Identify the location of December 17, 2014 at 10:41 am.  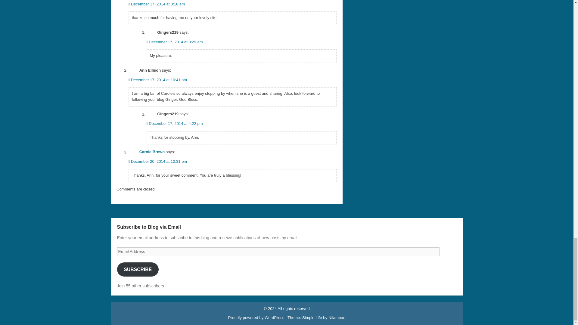
(157, 80).